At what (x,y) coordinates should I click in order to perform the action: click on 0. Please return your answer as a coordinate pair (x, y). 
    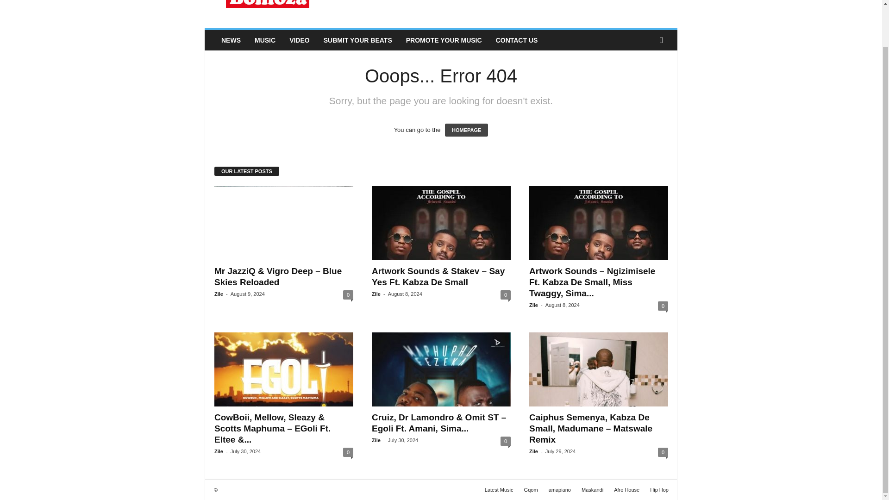
    Looking at the image, I should click on (663, 306).